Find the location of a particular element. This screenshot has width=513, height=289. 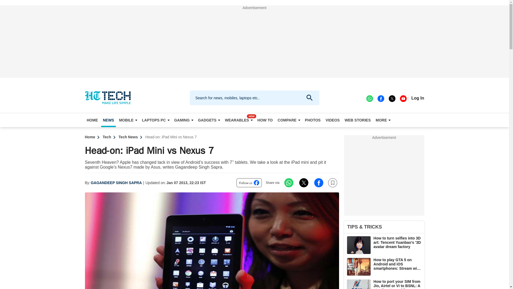

LAPTOPS PC is located at coordinates (156, 120).